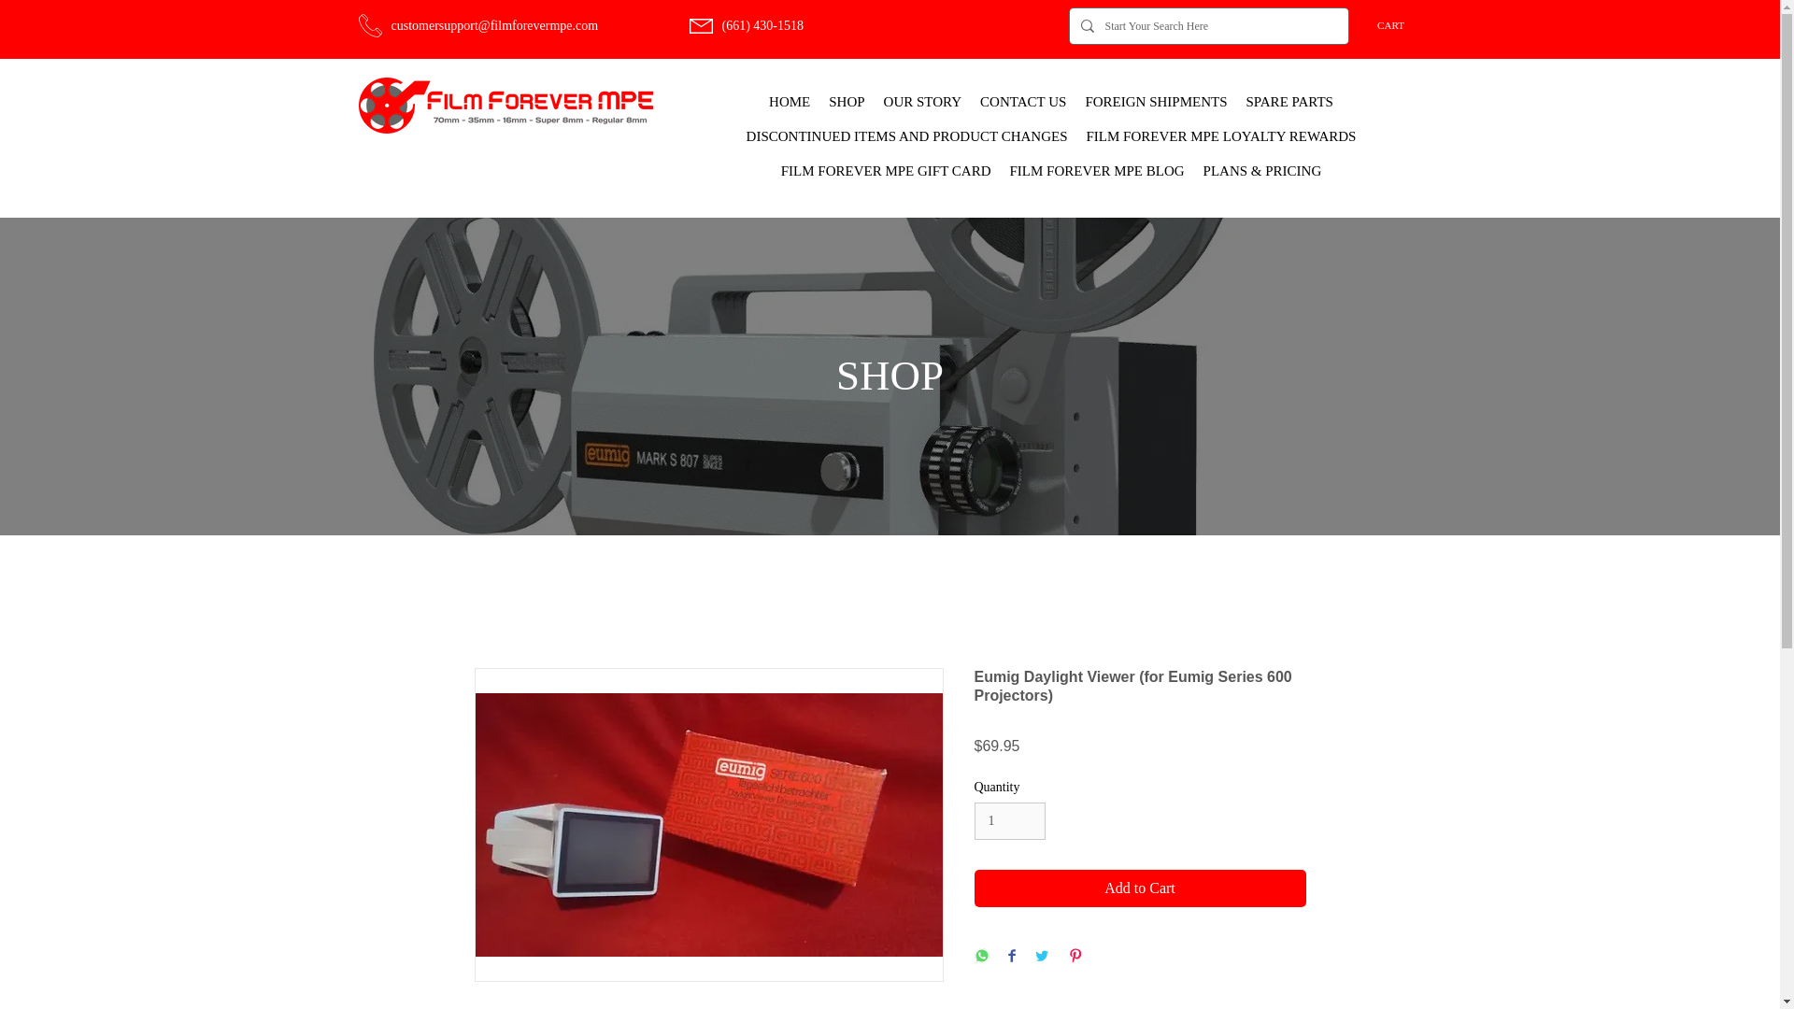  Describe the element at coordinates (1289, 102) in the screenshot. I see `SPARE PARTS` at that location.